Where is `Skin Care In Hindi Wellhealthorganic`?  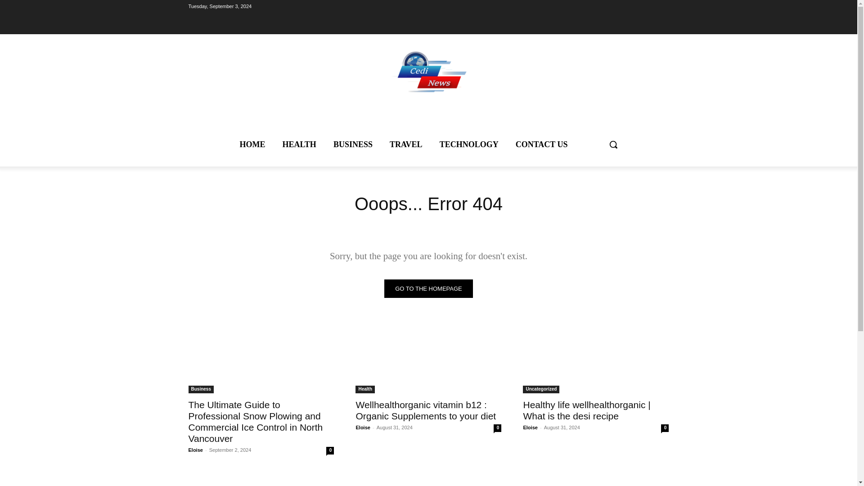 Skin Care In Hindi Wellhealthorganic is located at coordinates (261, 478).